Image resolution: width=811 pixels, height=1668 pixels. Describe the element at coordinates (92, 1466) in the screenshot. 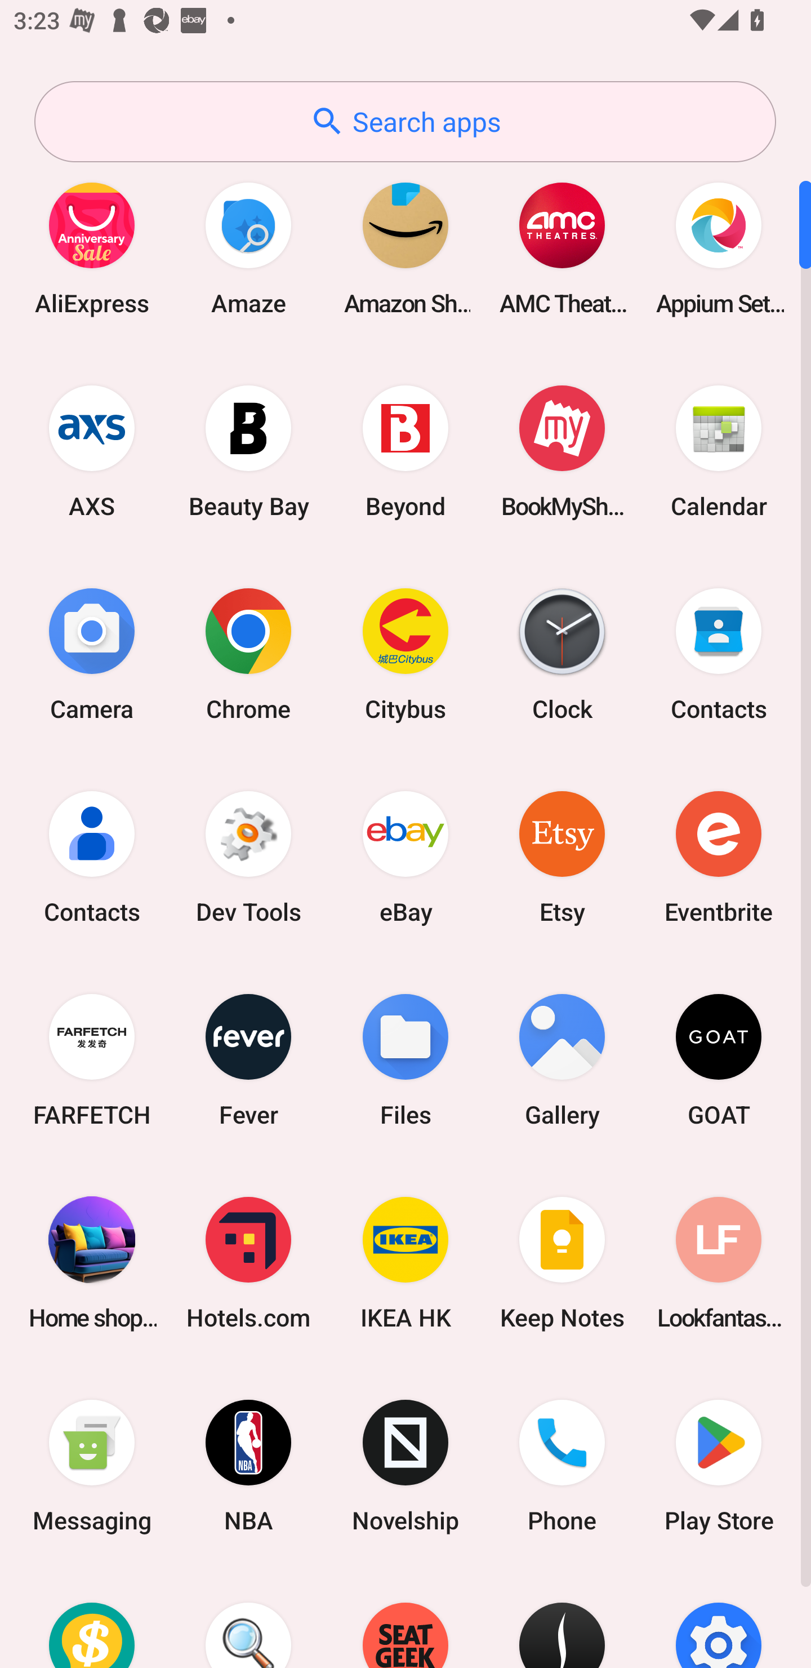

I see `Messaging` at that location.